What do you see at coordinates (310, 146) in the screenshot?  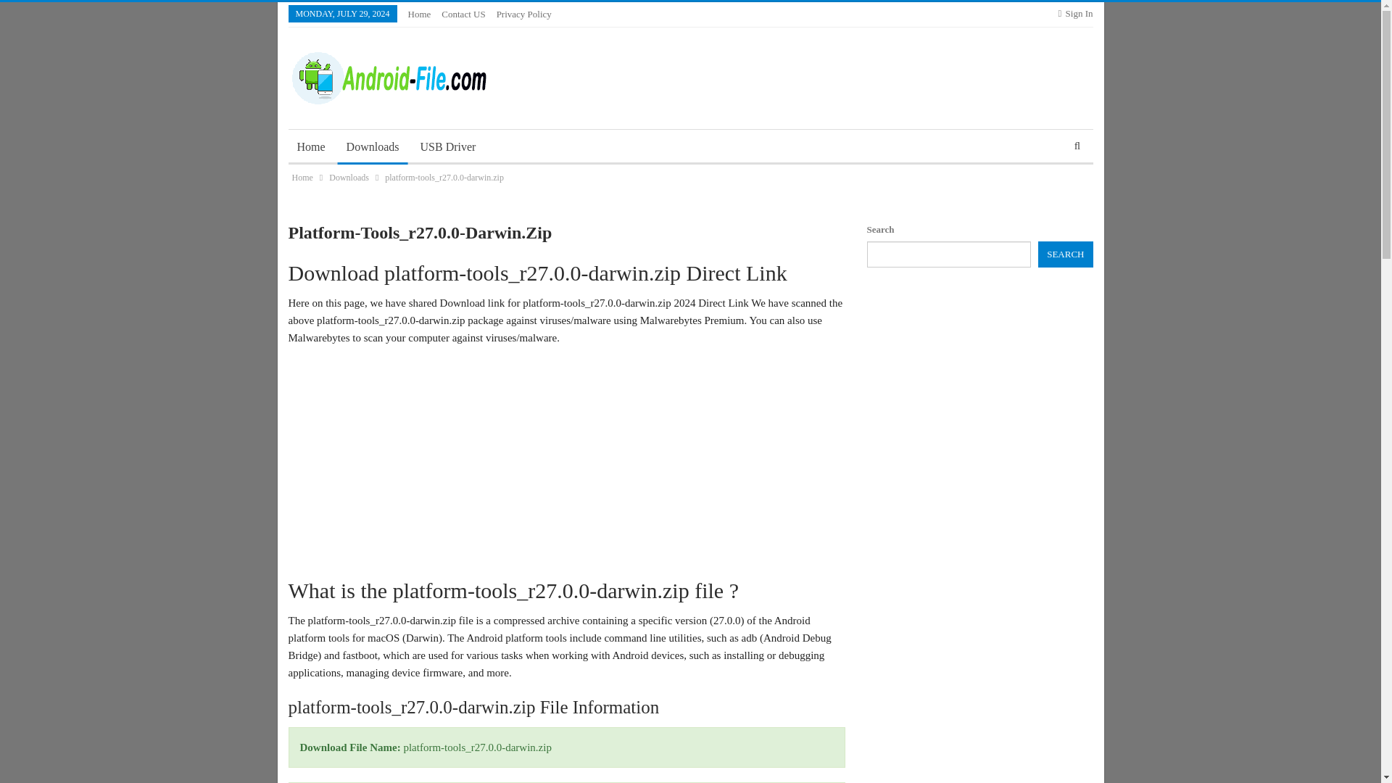 I see `Home` at bounding box center [310, 146].